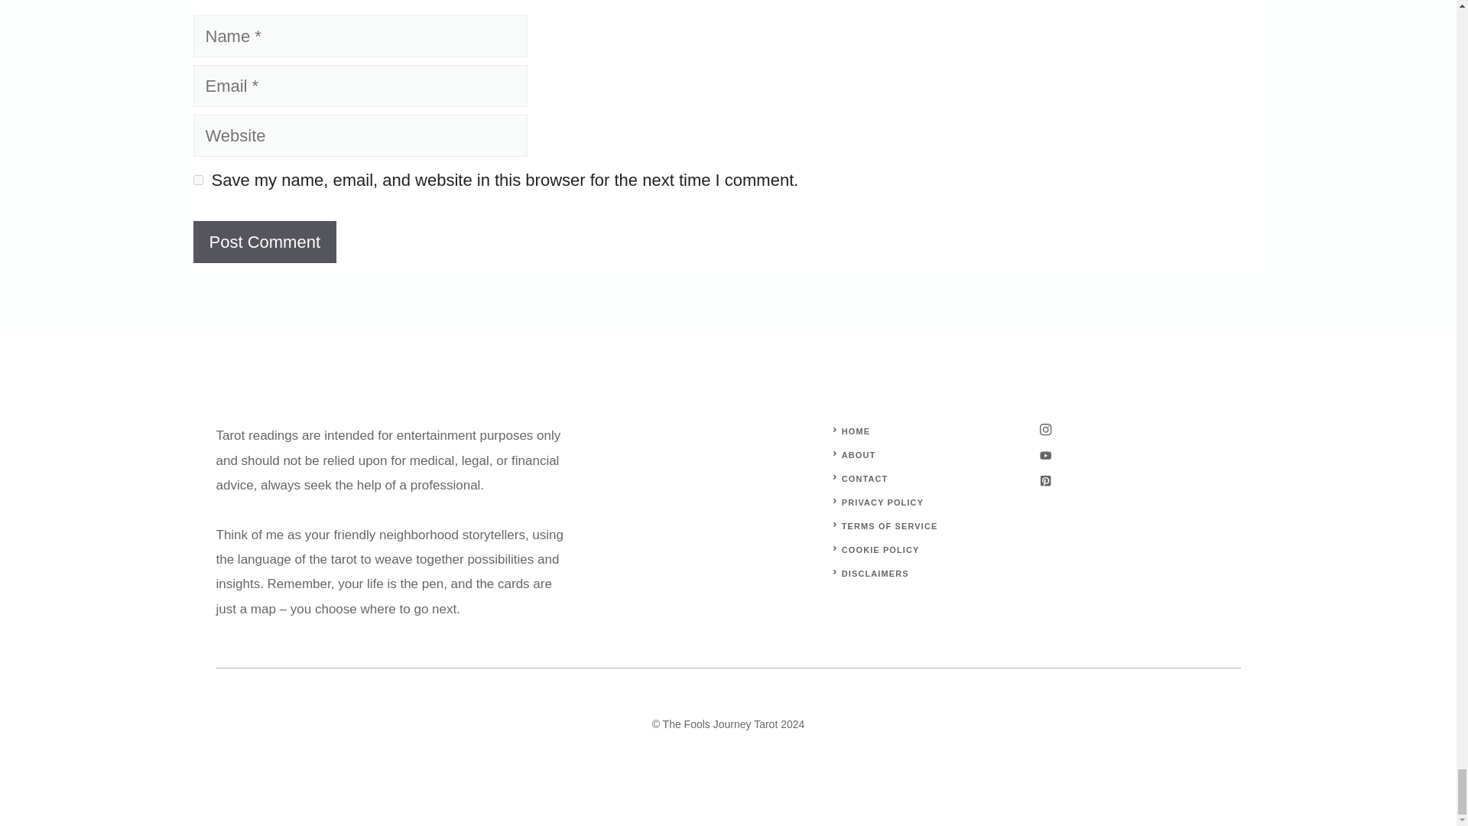  I want to click on yes, so click(197, 179).